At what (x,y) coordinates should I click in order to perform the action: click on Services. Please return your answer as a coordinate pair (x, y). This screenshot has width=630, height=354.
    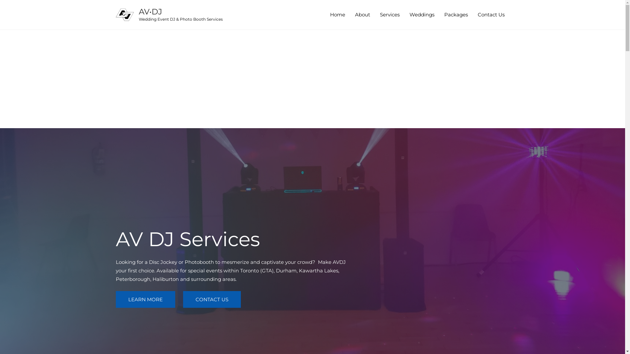
    Looking at the image, I should click on (389, 15).